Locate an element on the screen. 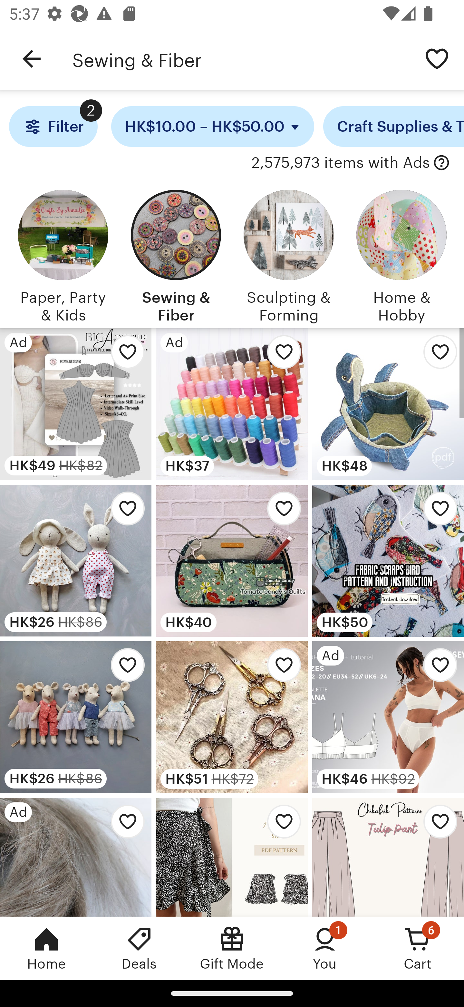 This screenshot has height=1007, width=464. You, 1 new notification You is located at coordinates (325, 948).